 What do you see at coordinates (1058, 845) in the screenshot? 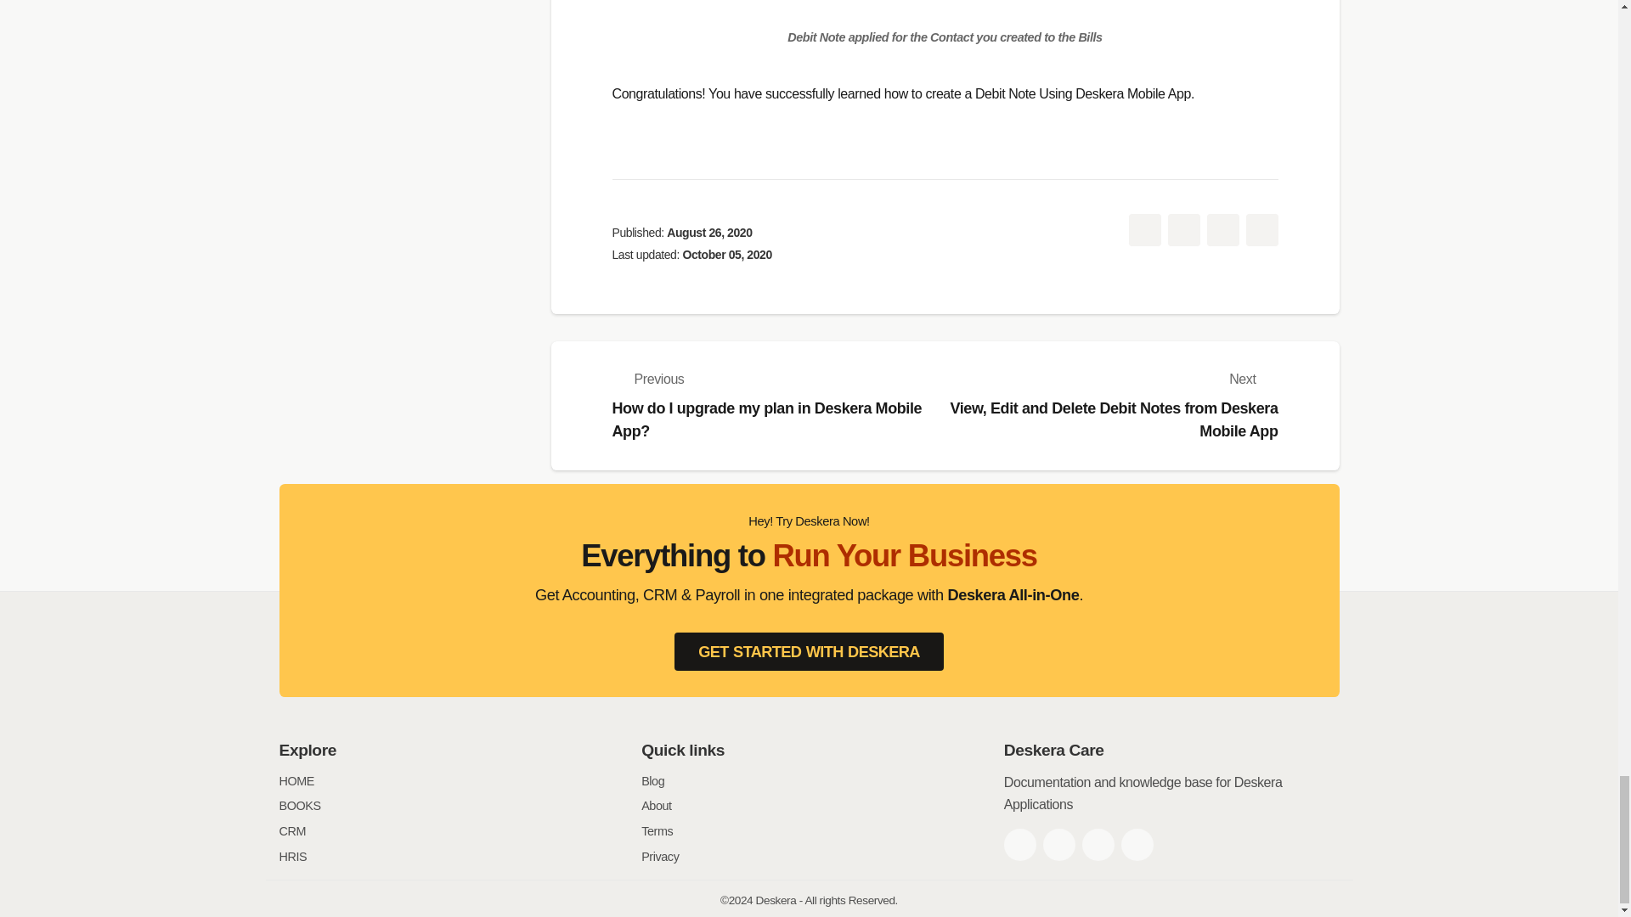
I see `Twitter` at bounding box center [1058, 845].